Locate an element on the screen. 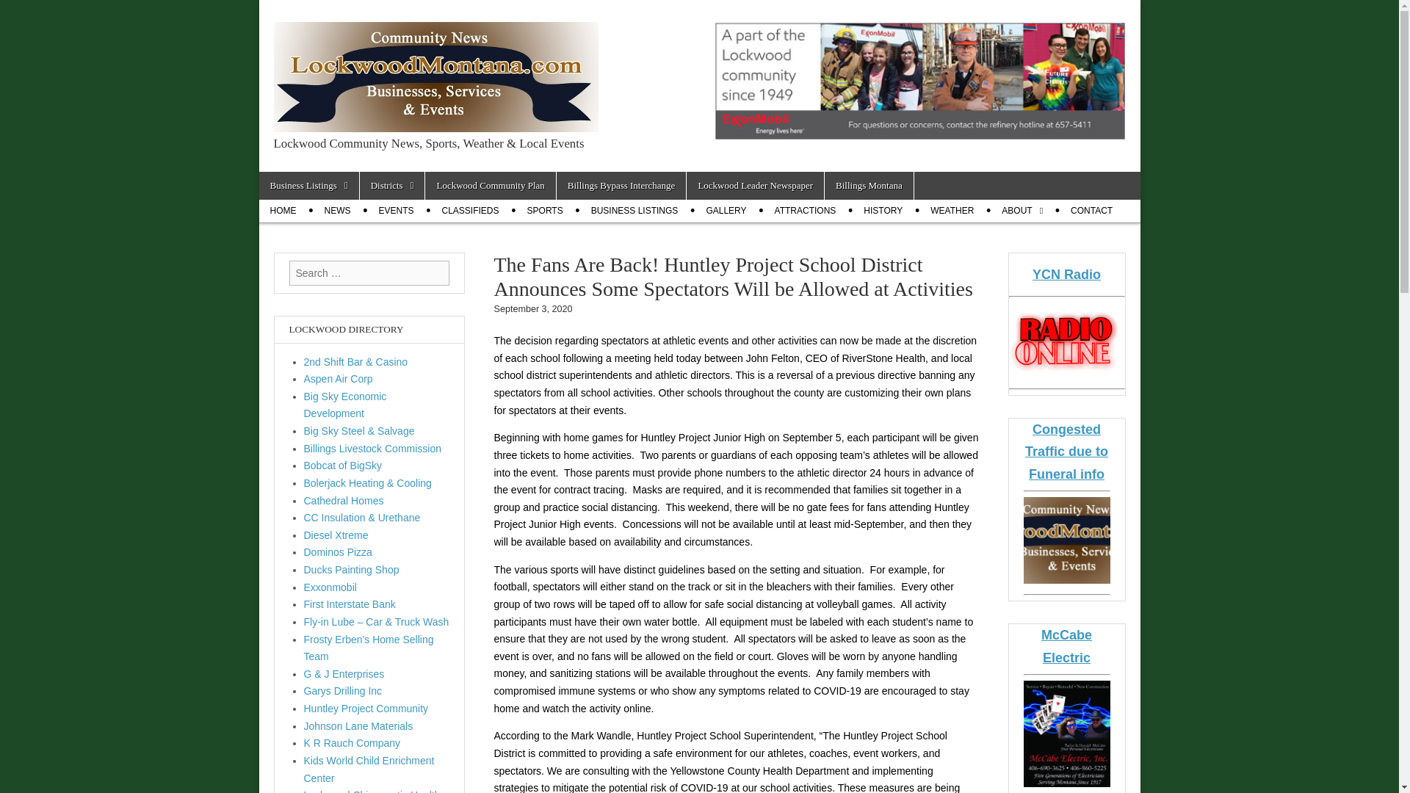 The image size is (1410, 793). Diesel Truck Repair, Automotive, Mechanic, Lockwood,  is located at coordinates (336, 535).